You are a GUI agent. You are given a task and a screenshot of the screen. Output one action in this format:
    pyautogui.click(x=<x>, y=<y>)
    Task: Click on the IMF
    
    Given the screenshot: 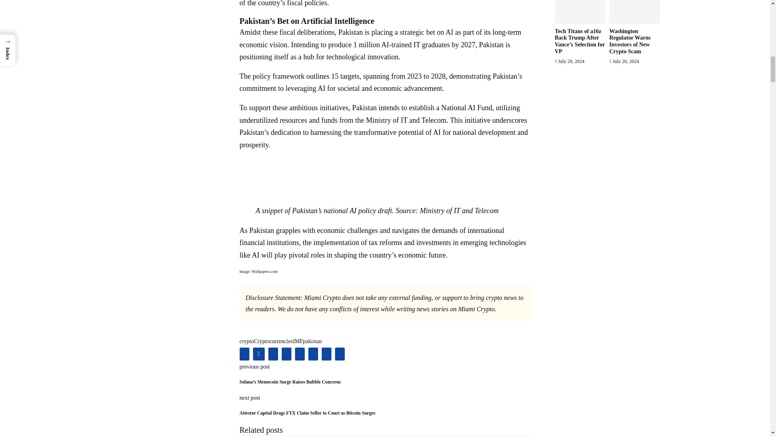 What is the action you would take?
    pyautogui.click(x=298, y=342)
    